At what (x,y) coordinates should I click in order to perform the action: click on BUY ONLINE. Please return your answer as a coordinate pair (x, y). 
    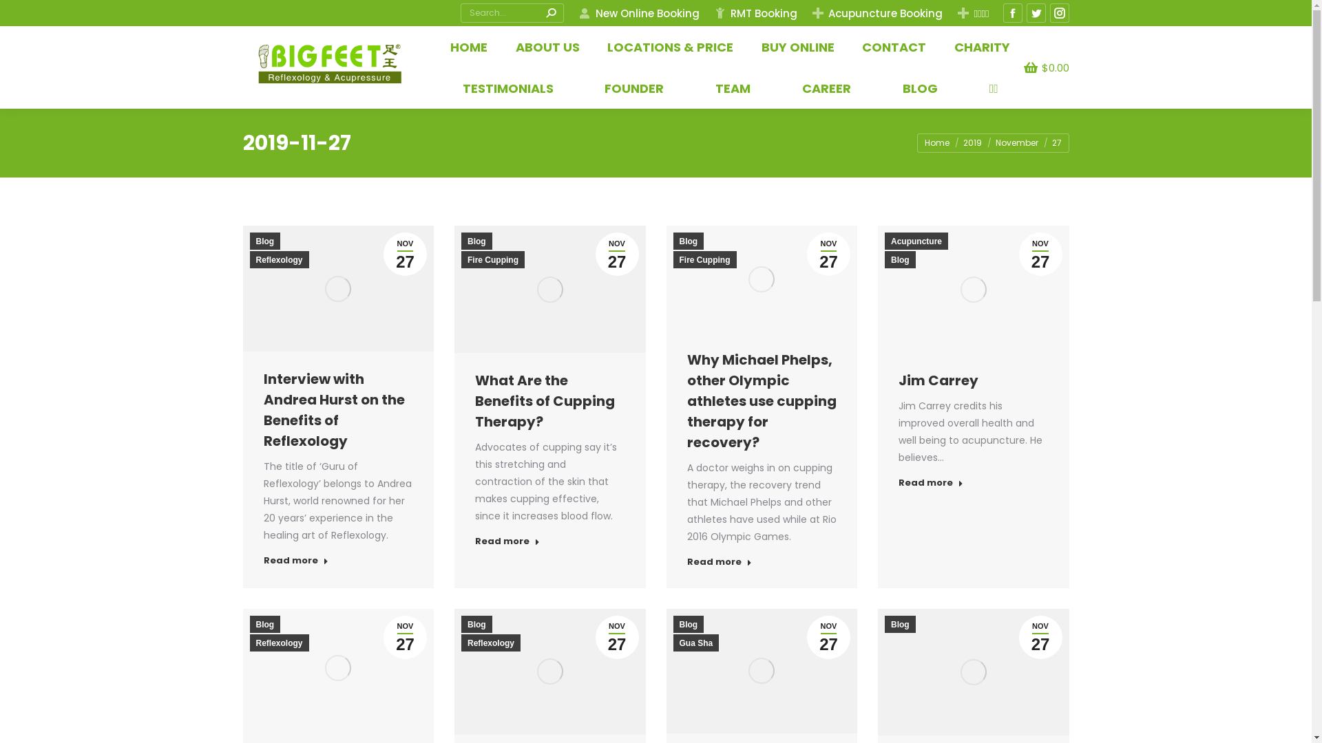
    Looking at the image, I should click on (798, 47).